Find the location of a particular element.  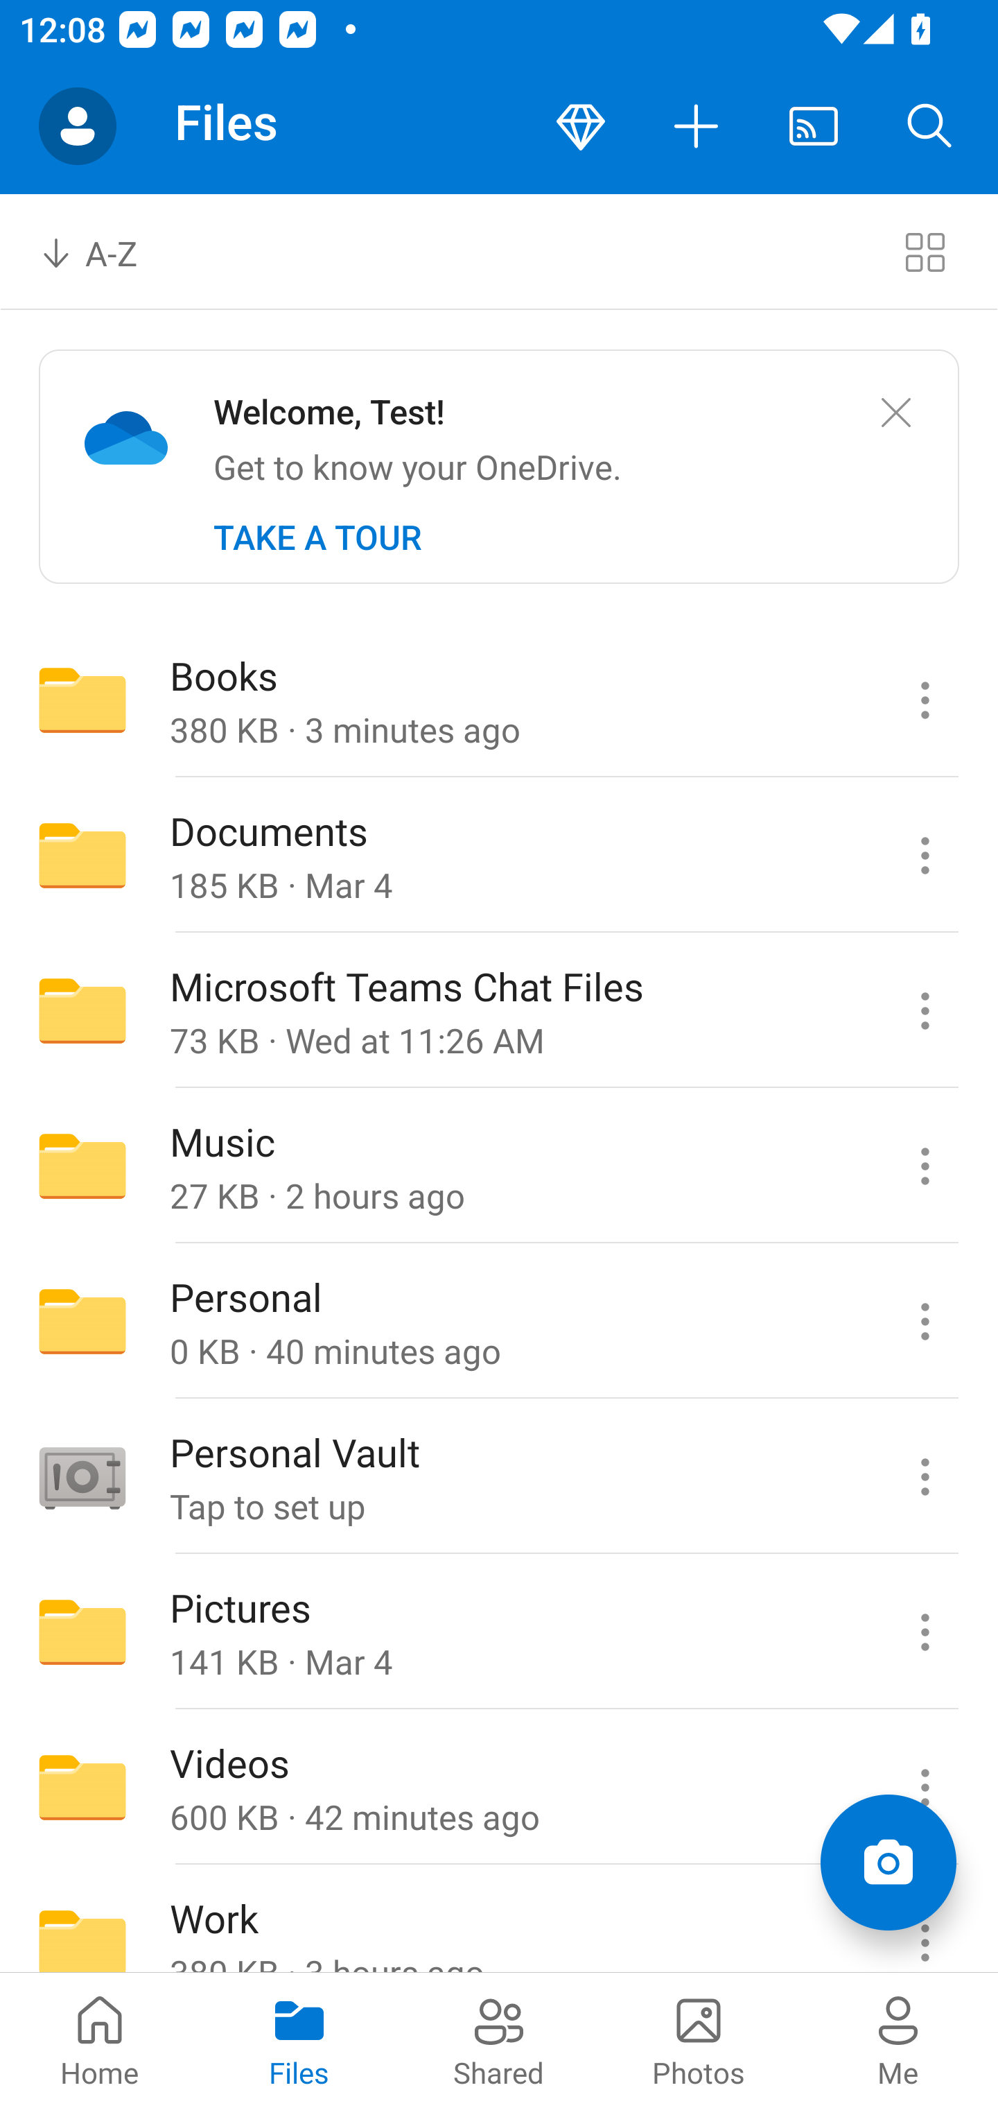

Shared pivot Shared is located at coordinates (499, 2040).